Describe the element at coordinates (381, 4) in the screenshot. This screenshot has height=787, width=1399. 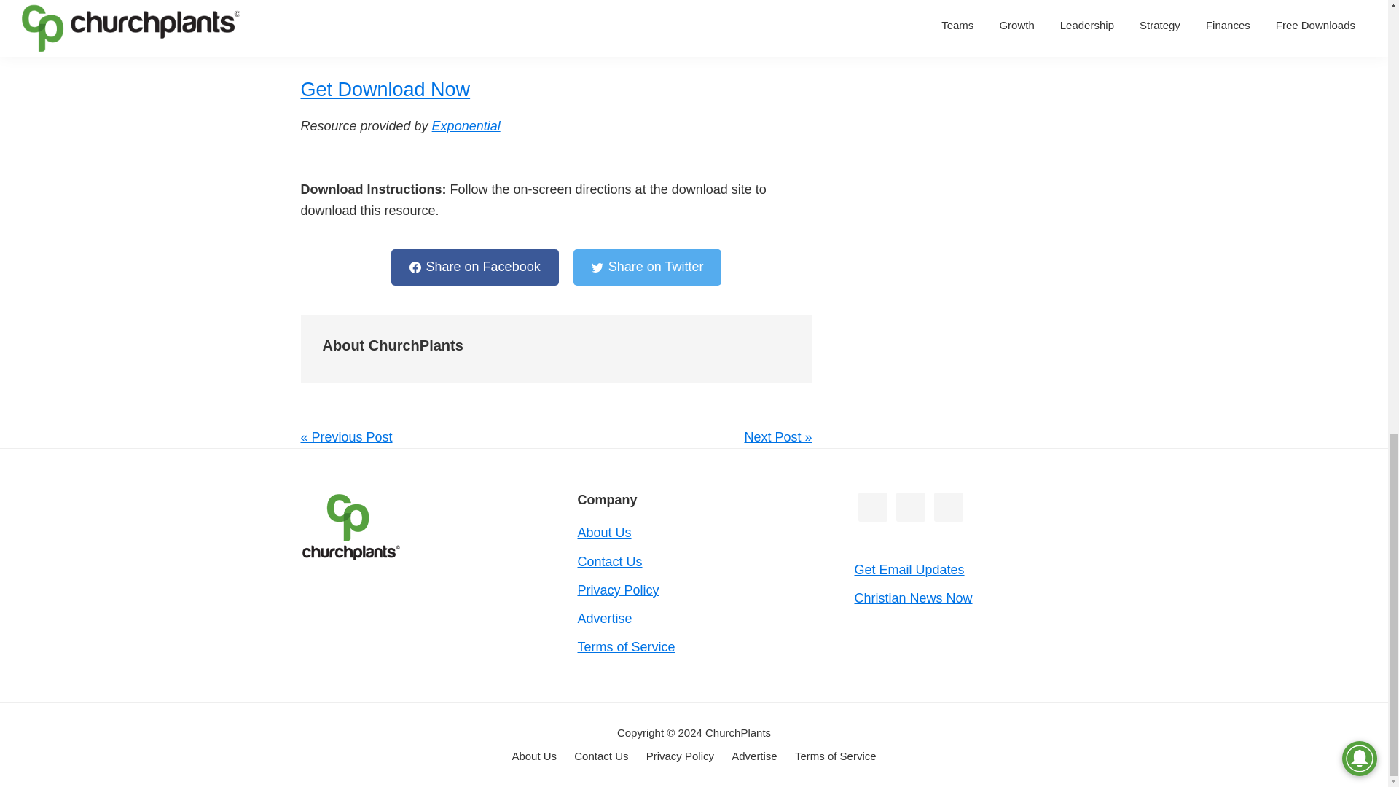
I see `Matthew 25` at that location.